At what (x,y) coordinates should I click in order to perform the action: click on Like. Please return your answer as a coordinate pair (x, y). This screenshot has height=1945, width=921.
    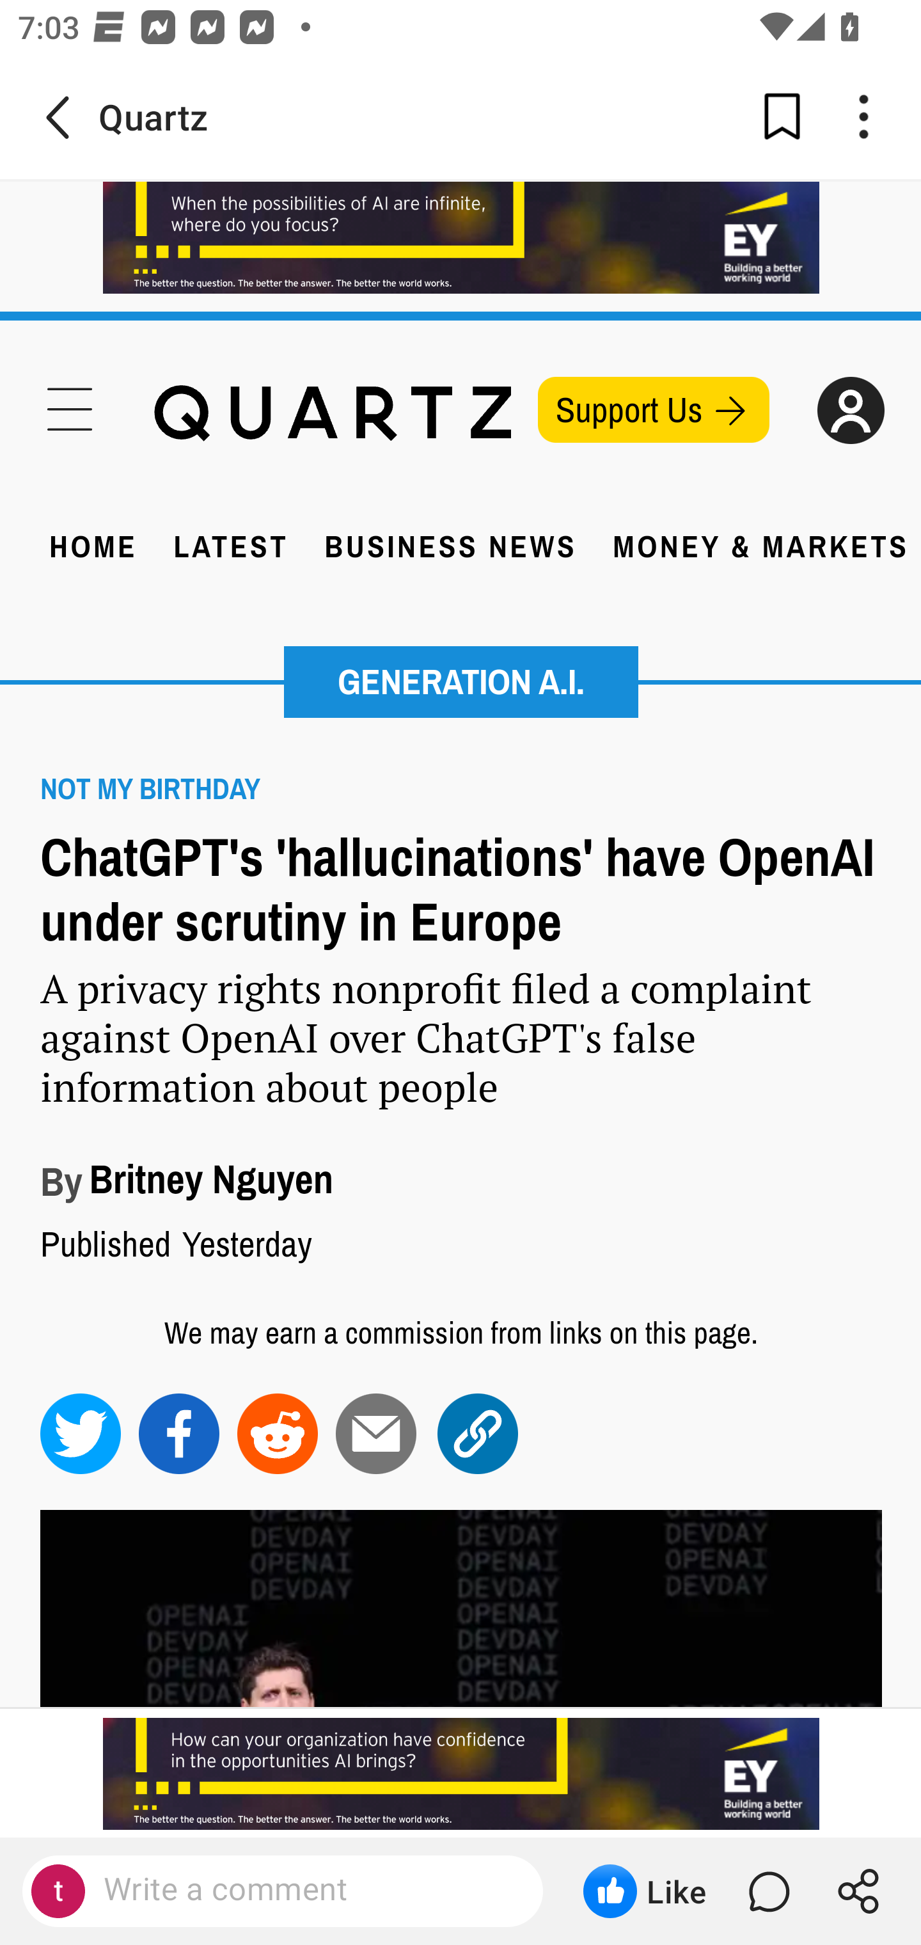
    Looking at the image, I should click on (645, 1891).